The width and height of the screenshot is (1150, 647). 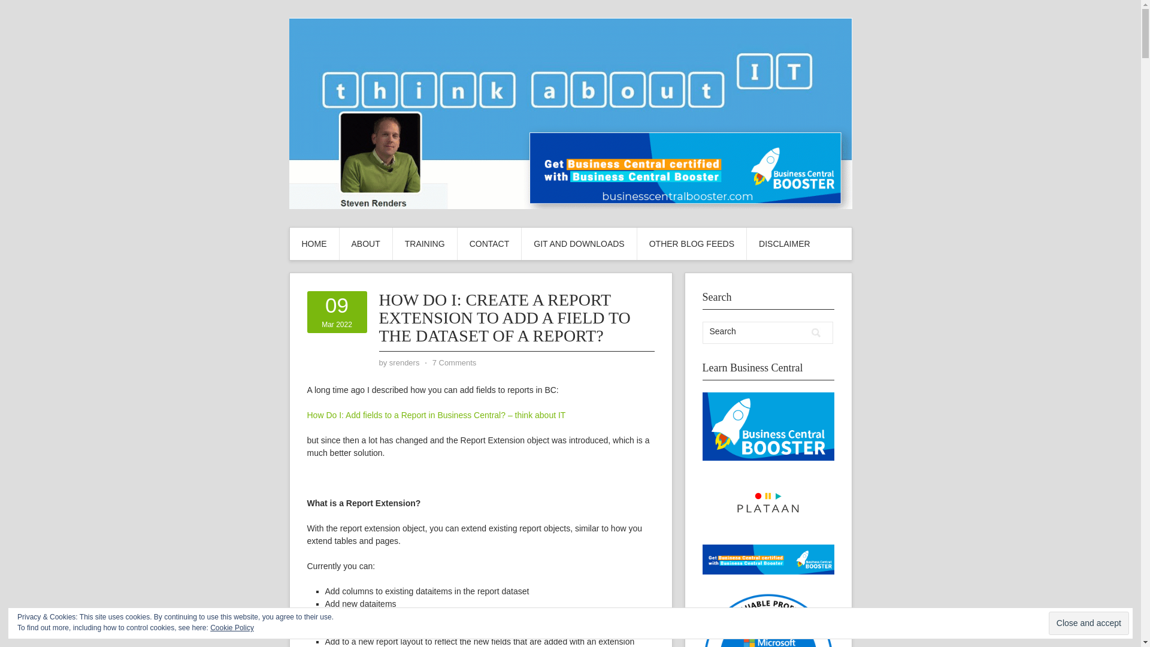 What do you see at coordinates (816, 332) in the screenshot?
I see `Search` at bounding box center [816, 332].